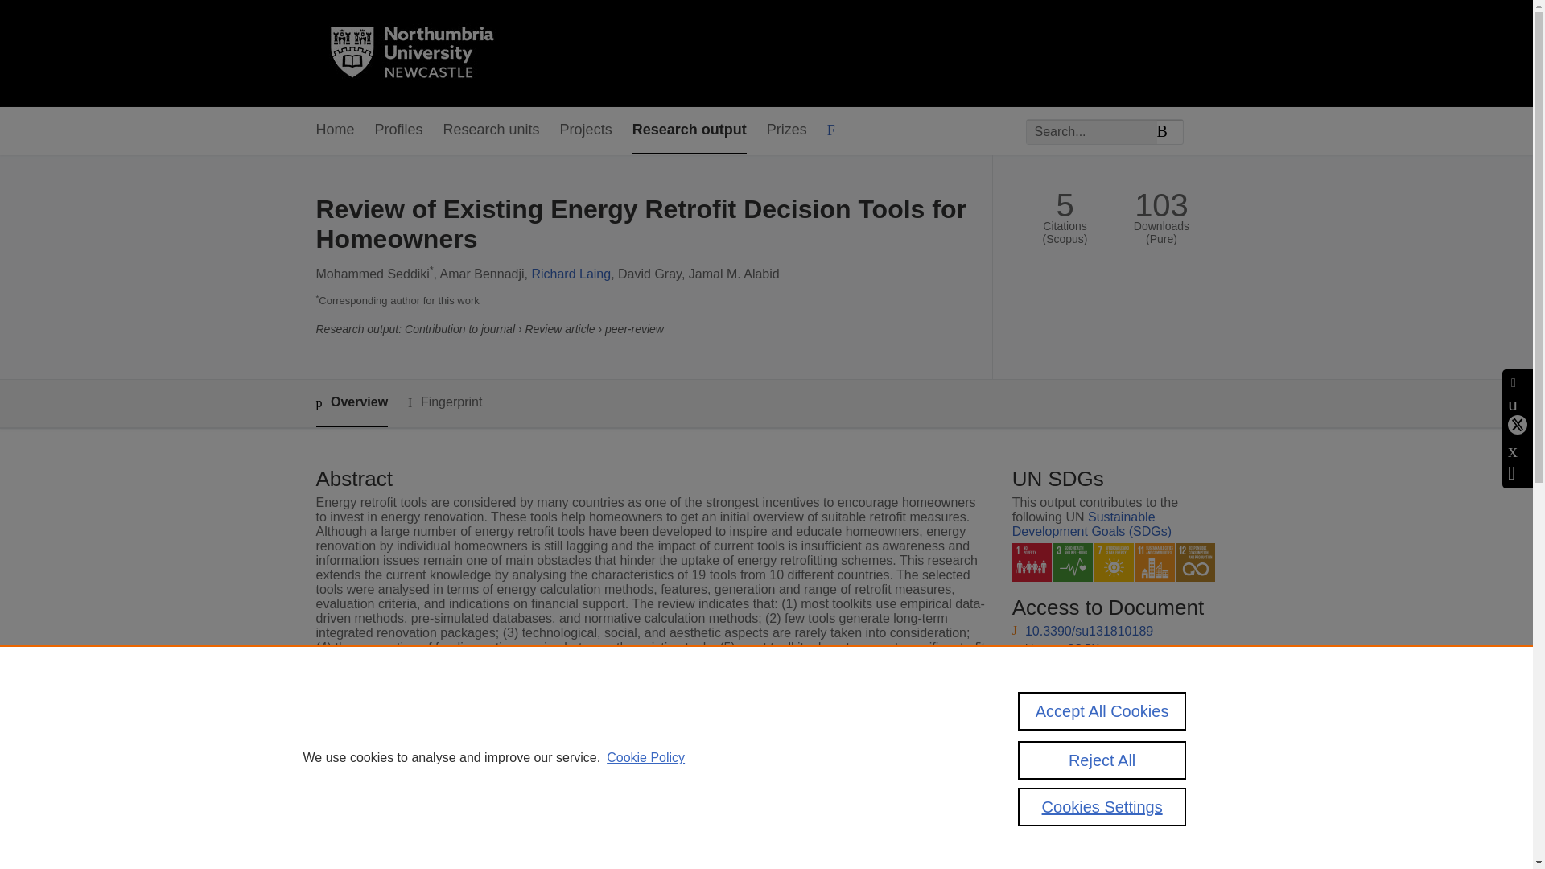  What do you see at coordinates (1083, 710) in the screenshot?
I see `CC BY` at bounding box center [1083, 710].